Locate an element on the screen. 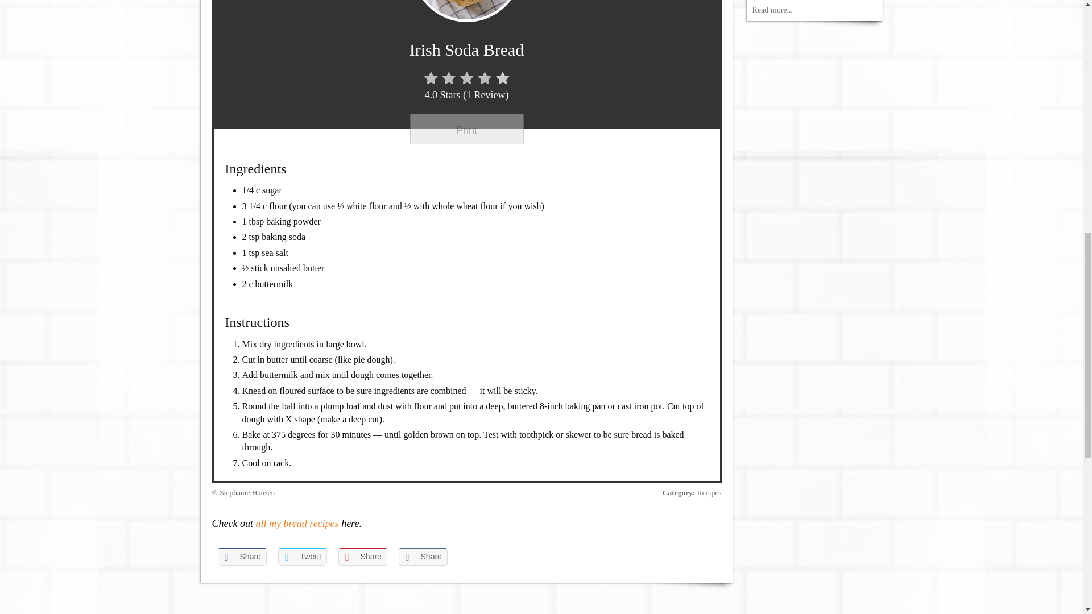 This screenshot has height=614, width=1092. Print is located at coordinates (466, 128).